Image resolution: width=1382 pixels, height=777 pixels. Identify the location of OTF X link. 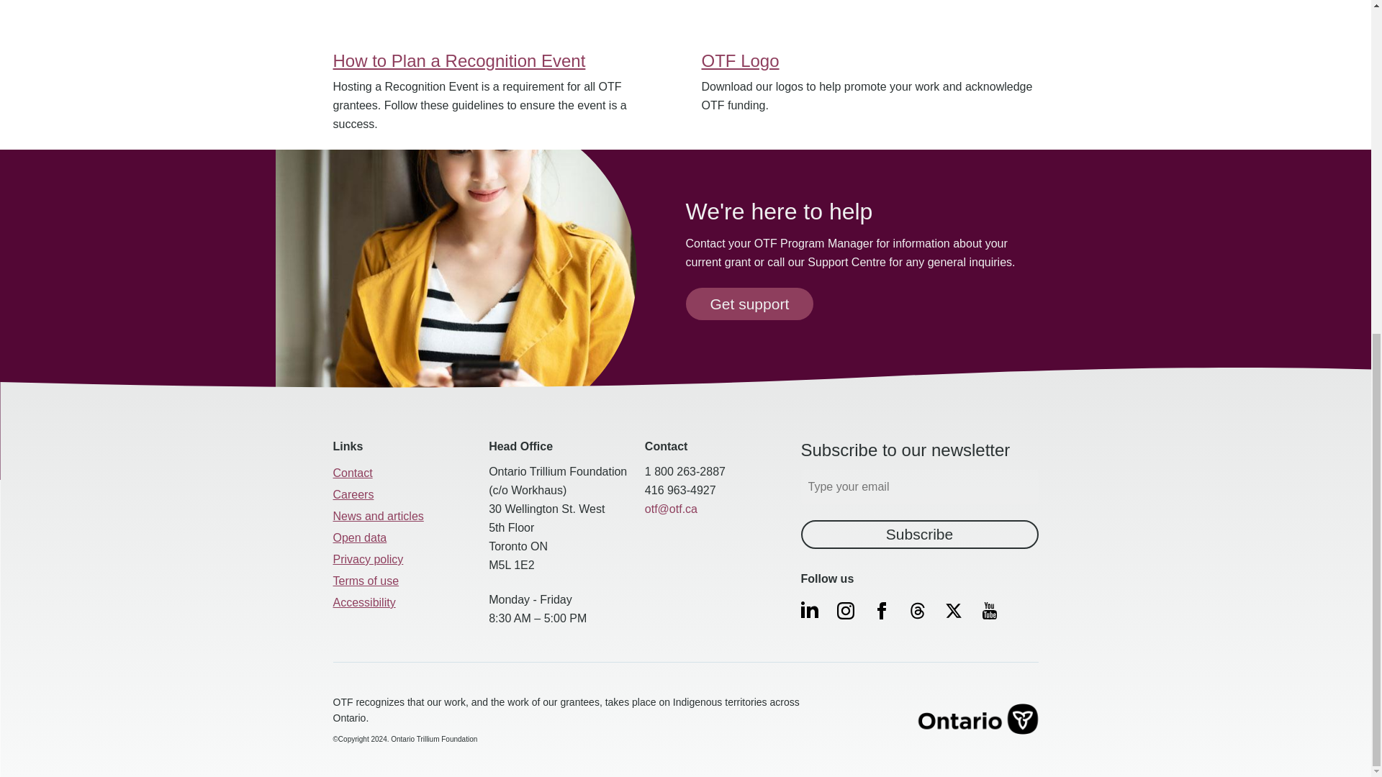
(953, 610).